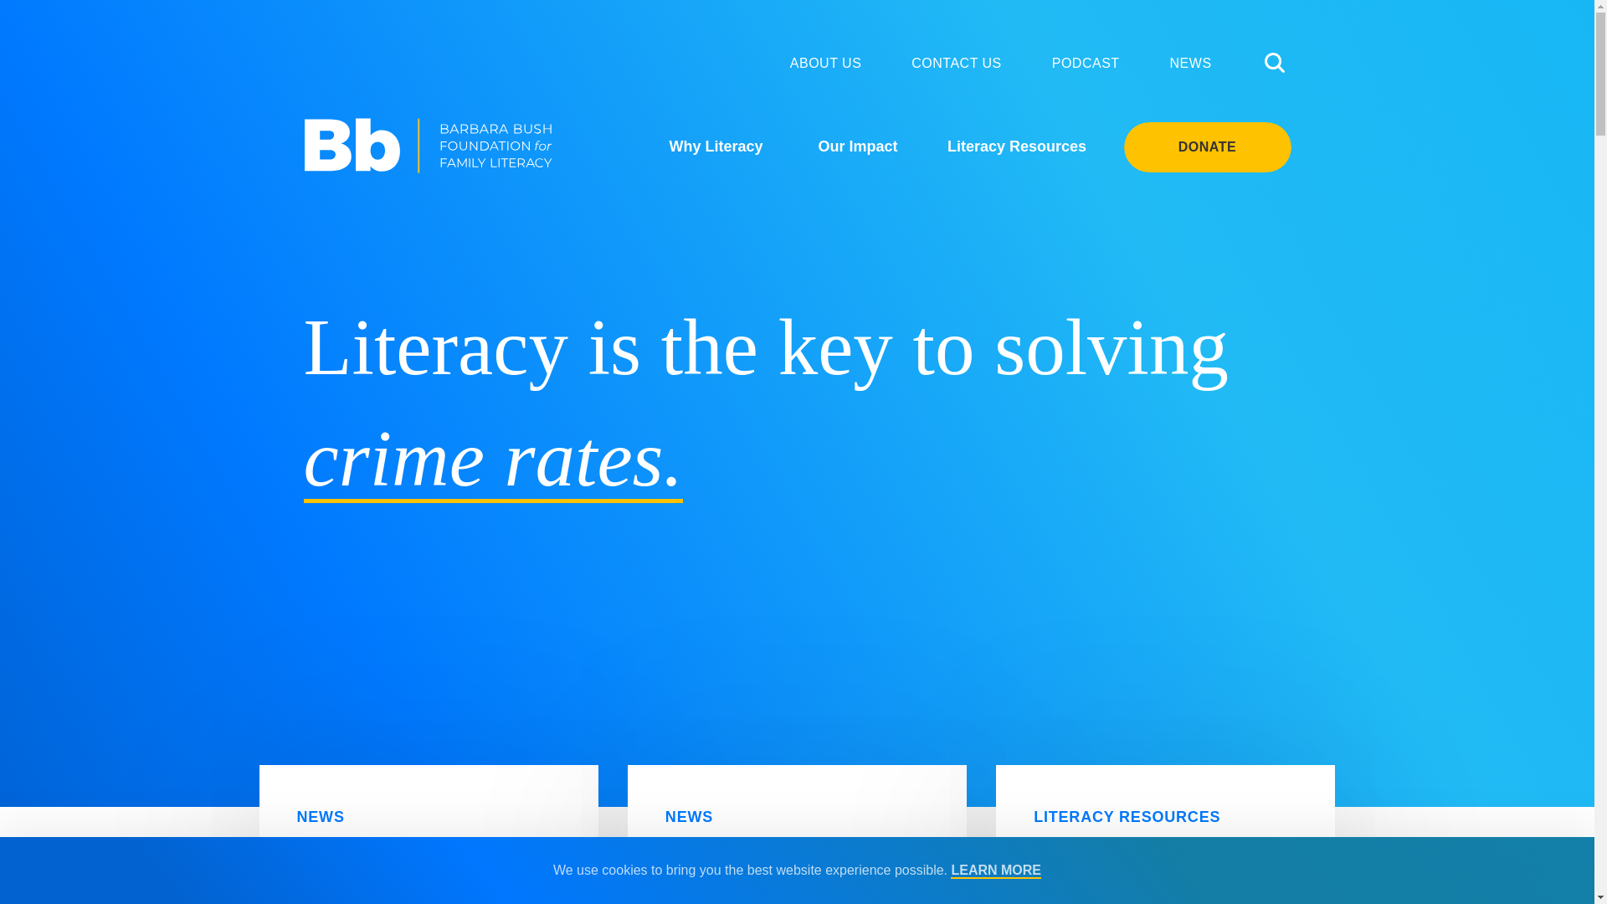 The width and height of the screenshot is (1607, 904). I want to click on DONATE, so click(1207, 147).